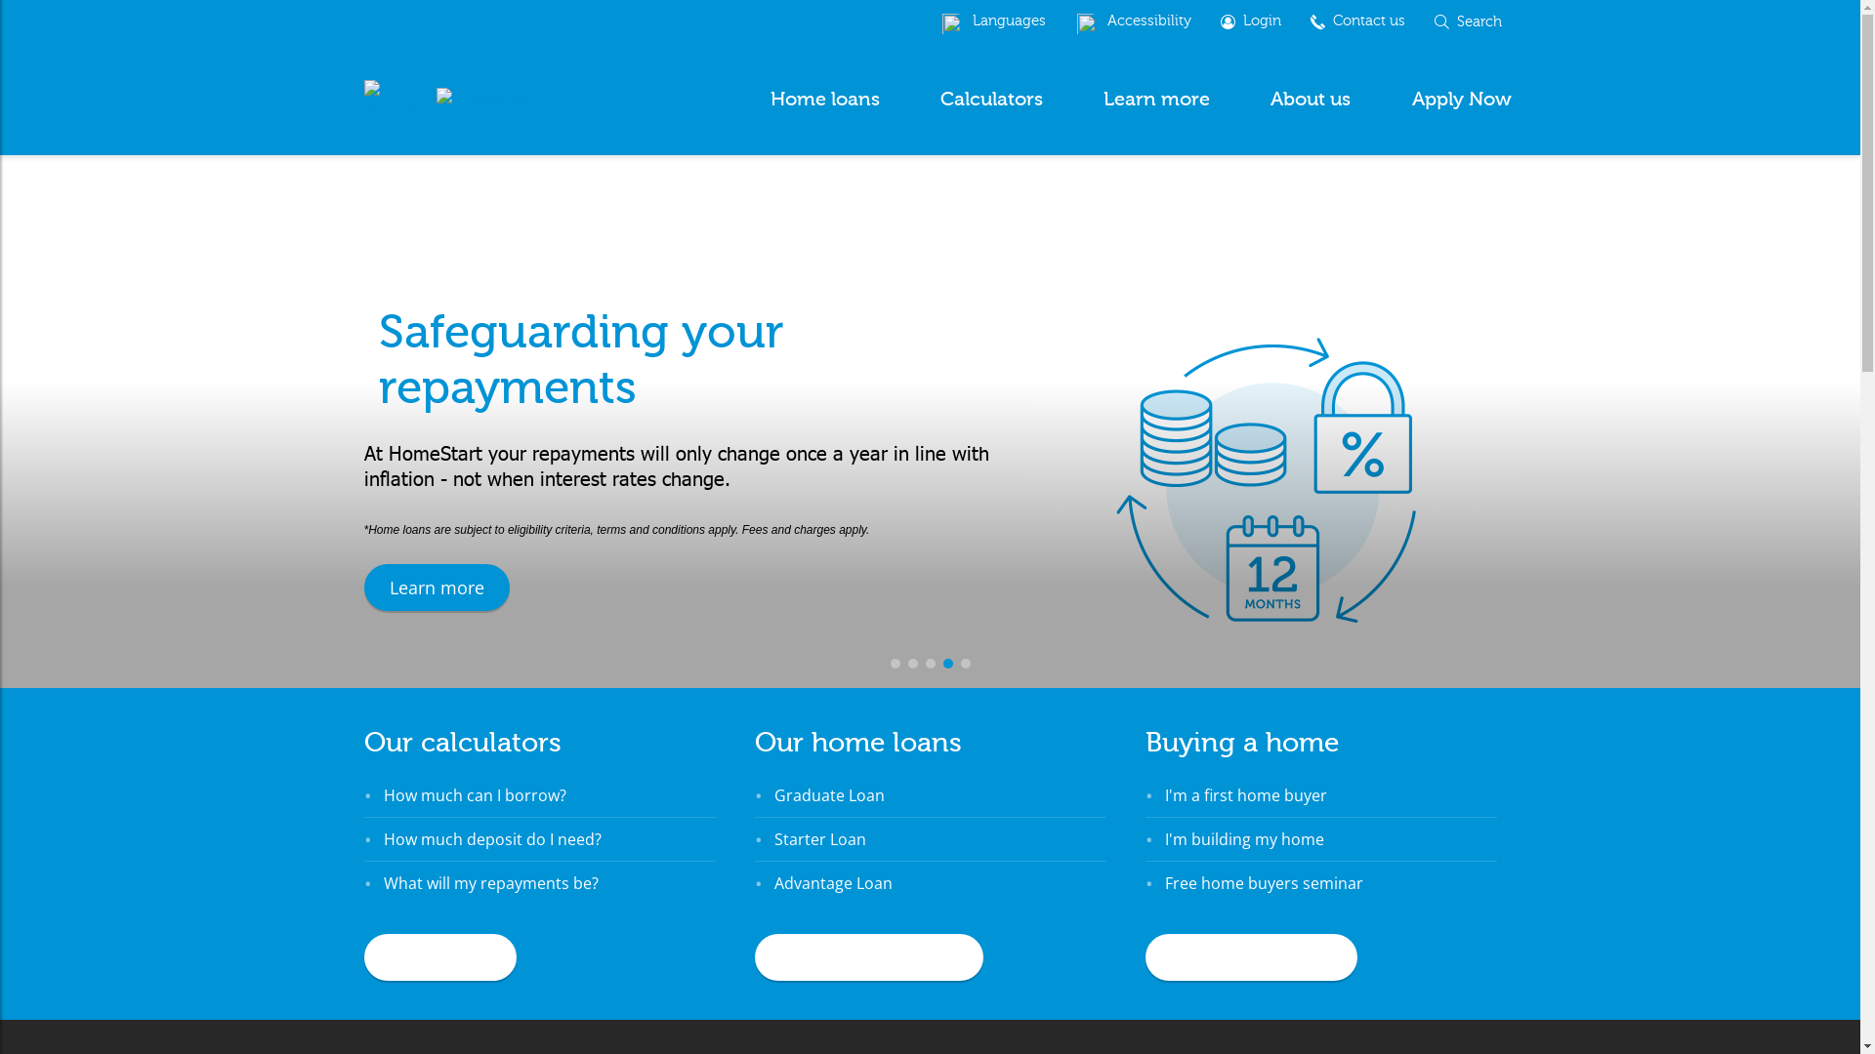 The height and width of the screenshot is (1054, 1875). What do you see at coordinates (992, 100) in the screenshot?
I see `Calculators` at bounding box center [992, 100].